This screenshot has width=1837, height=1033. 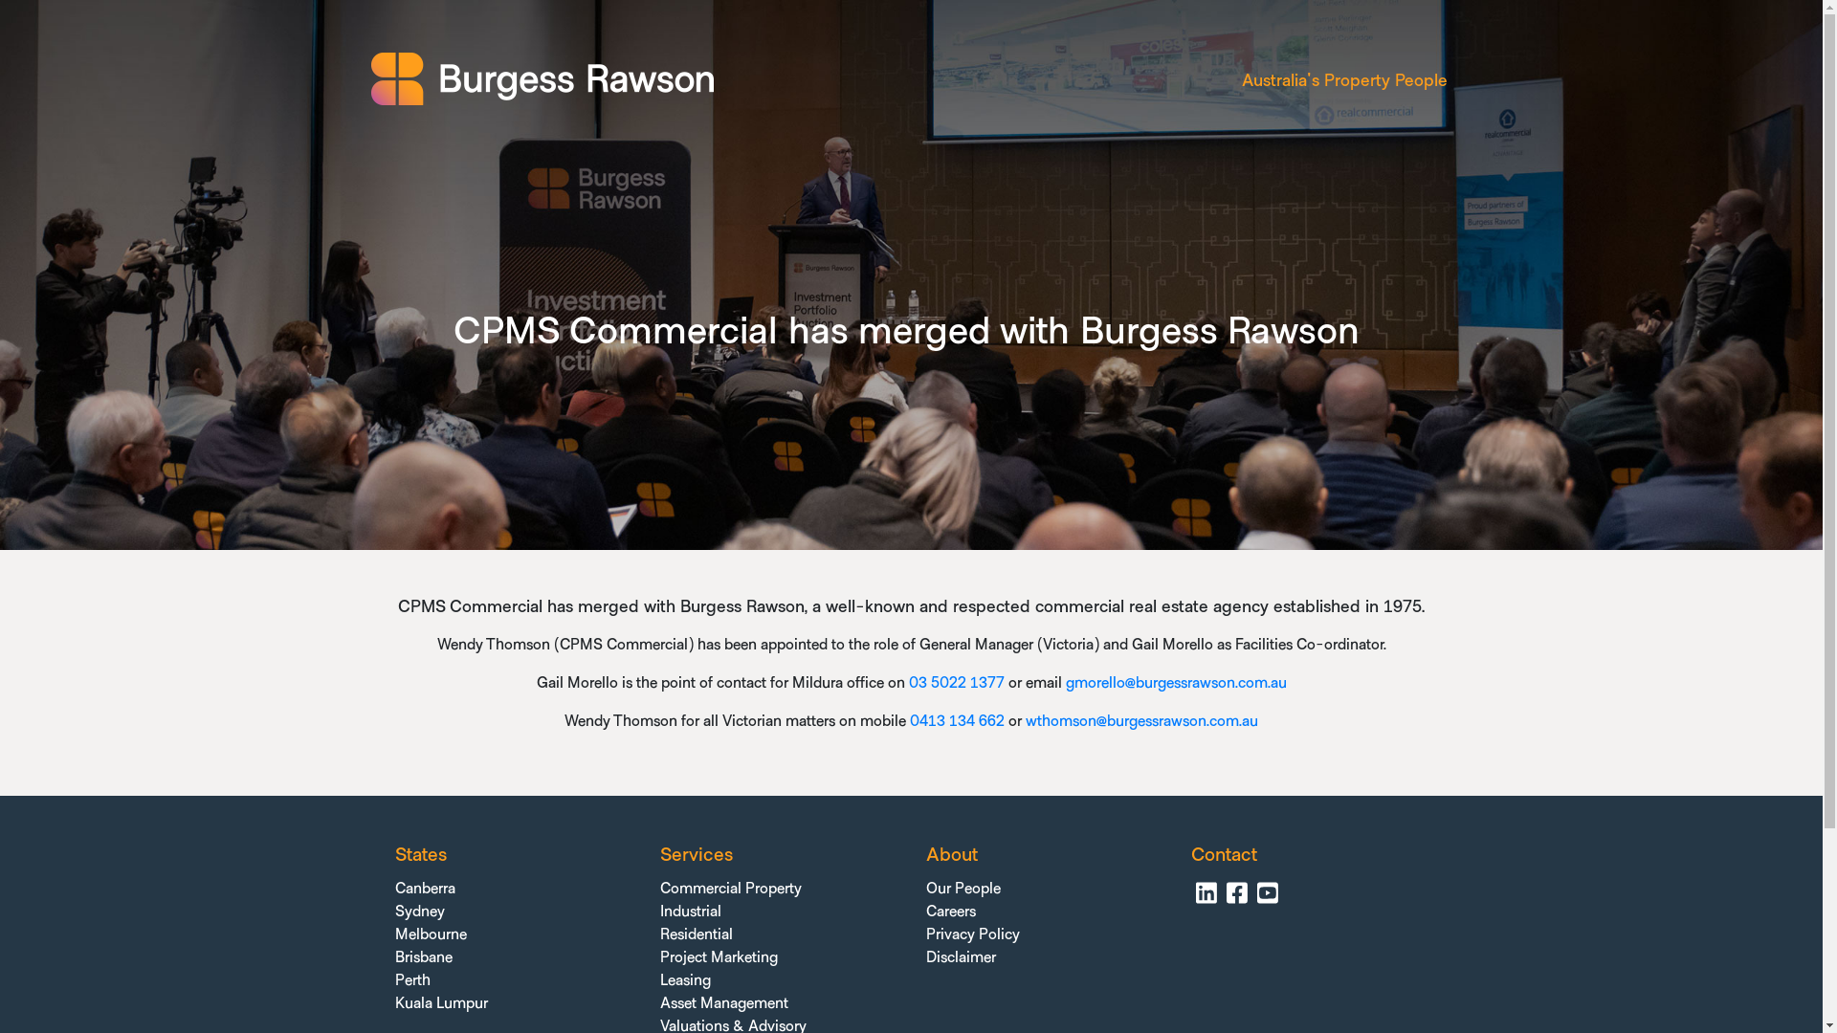 What do you see at coordinates (957, 721) in the screenshot?
I see `0413 134 662` at bounding box center [957, 721].